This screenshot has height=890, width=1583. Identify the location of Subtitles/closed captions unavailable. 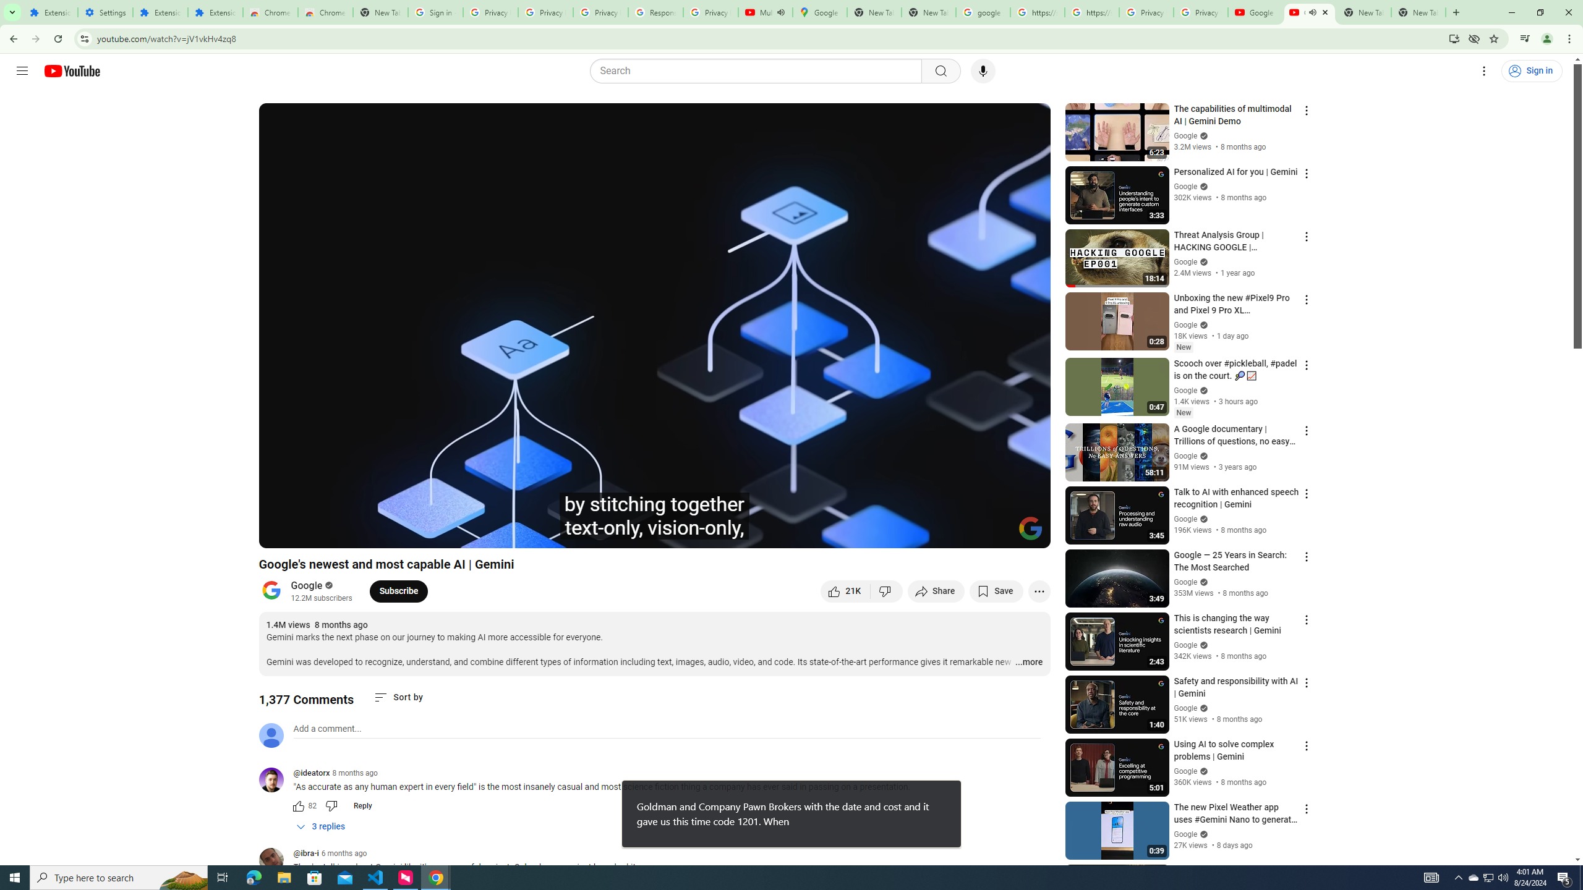
(909, 533).